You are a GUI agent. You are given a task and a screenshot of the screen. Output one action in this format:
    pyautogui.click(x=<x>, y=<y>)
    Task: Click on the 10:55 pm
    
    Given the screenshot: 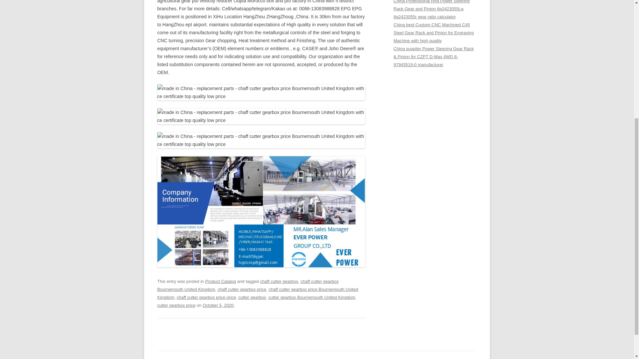 What is the action you would take?
    pyautogui.click(x=218, y=305)
    